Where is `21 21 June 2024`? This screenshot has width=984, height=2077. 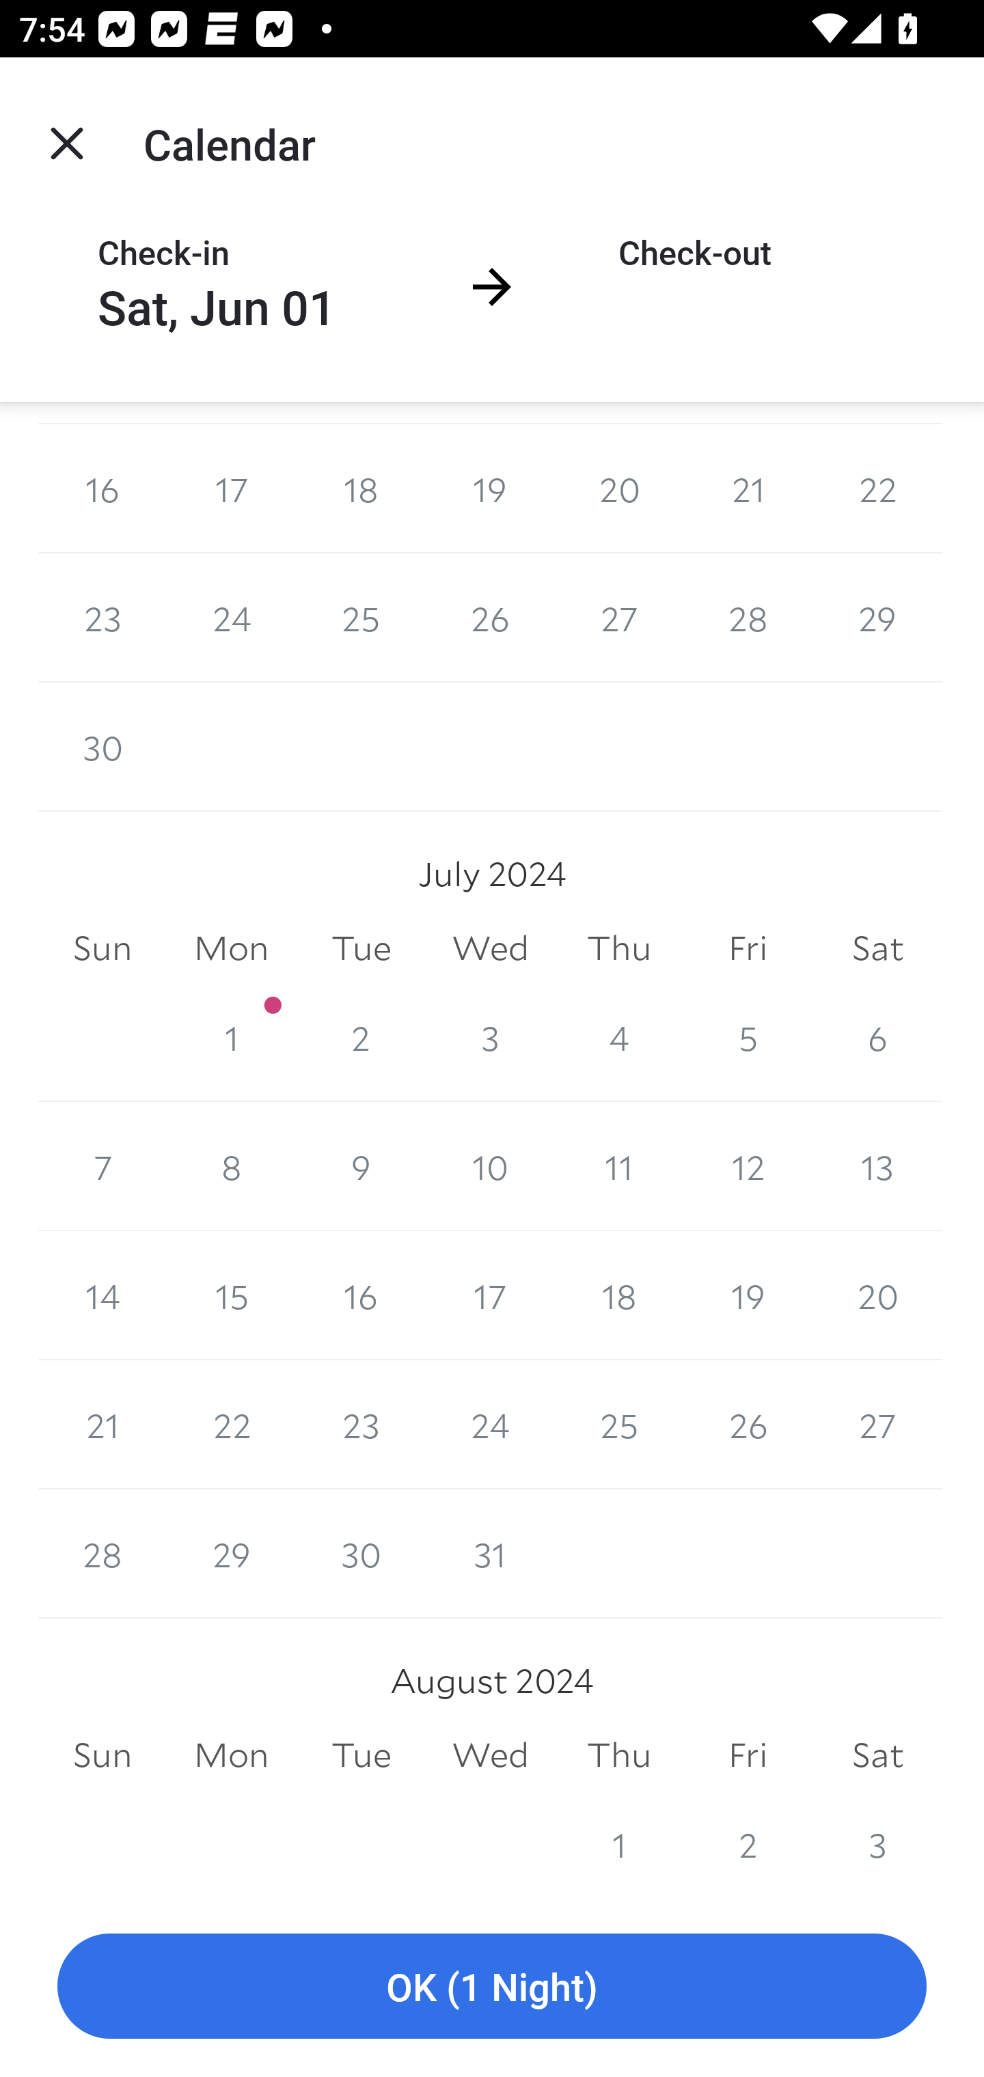 21 21 June 2024 is located at coordinates (748, 488).